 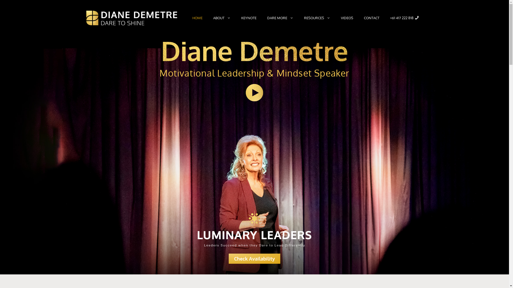 What do you see at coordinates (317, 18) in the screenshot?
I see `RESOURCES` at bounding box center [317, 18].